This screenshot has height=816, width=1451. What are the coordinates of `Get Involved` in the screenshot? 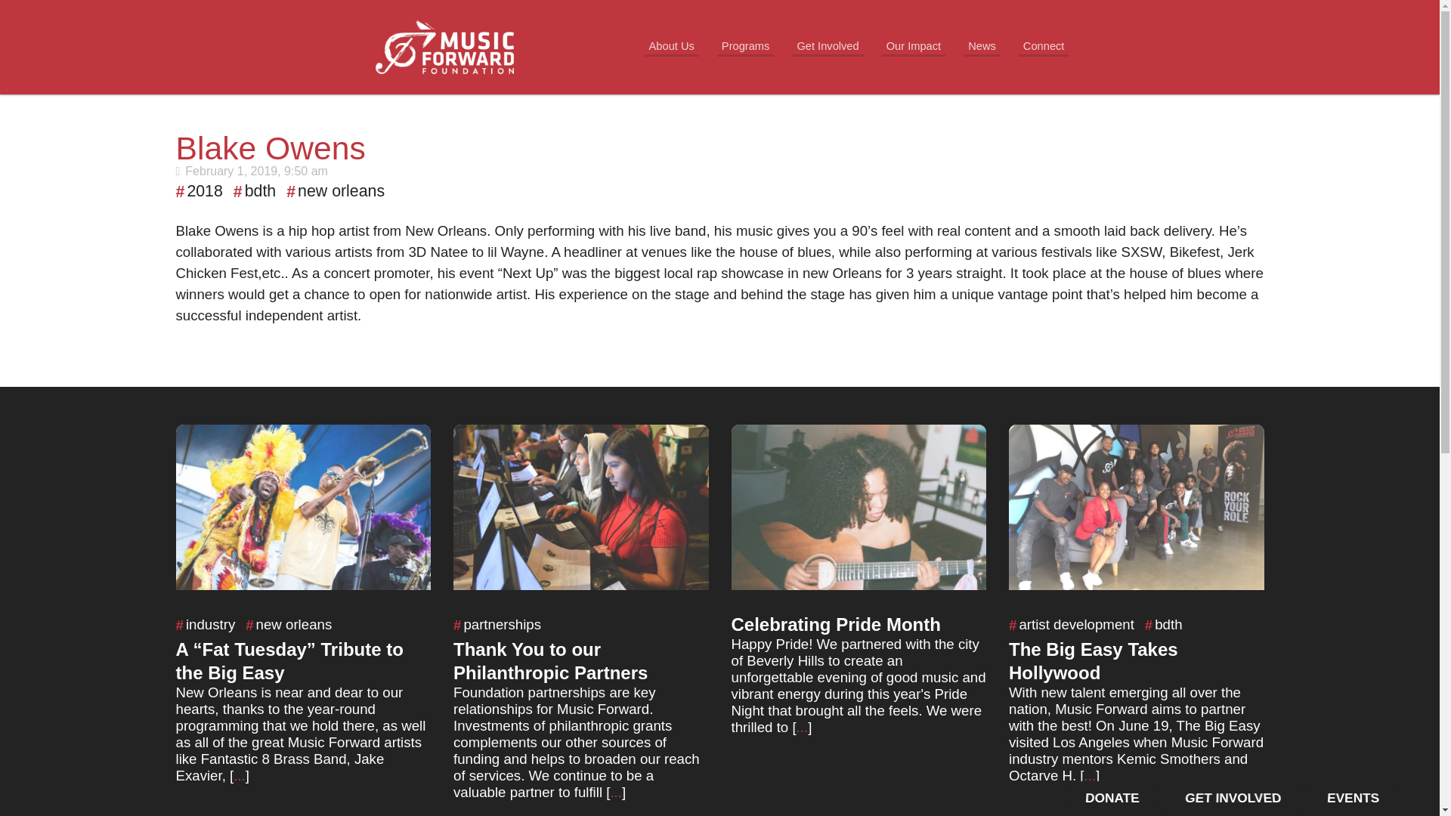 It's located at (828, 47).